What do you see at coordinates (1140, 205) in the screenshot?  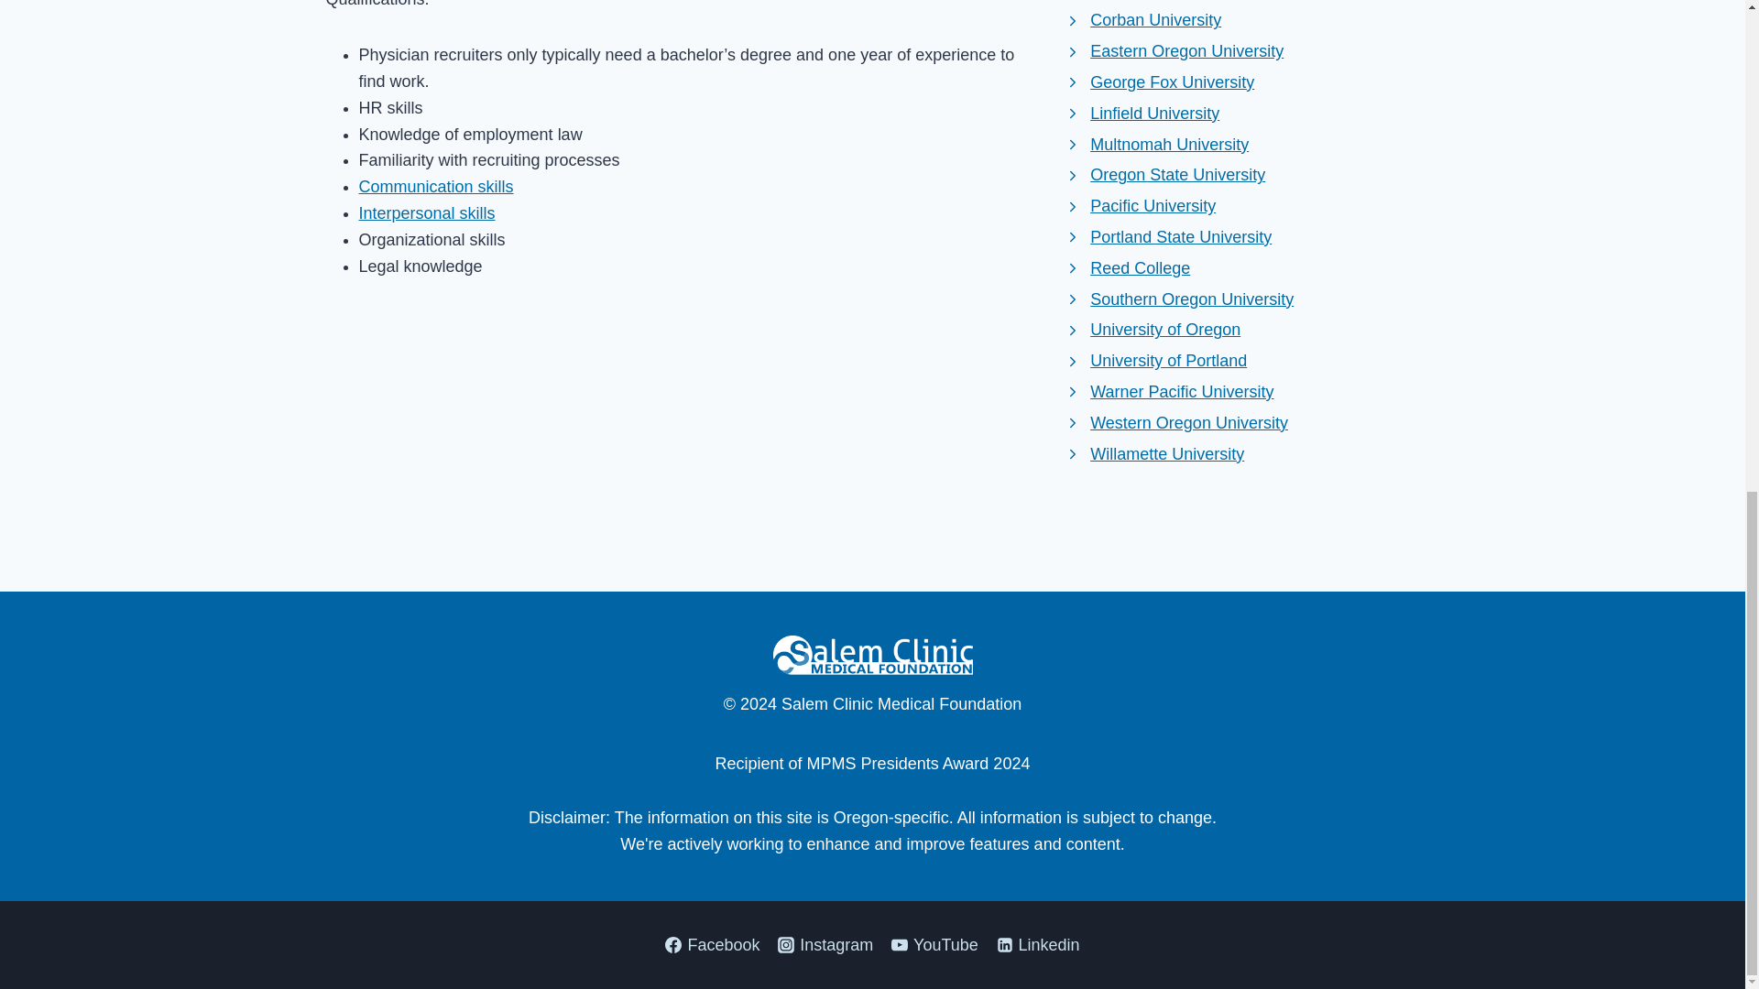 I see `Pacific University` at bounding box center [1140, 205].